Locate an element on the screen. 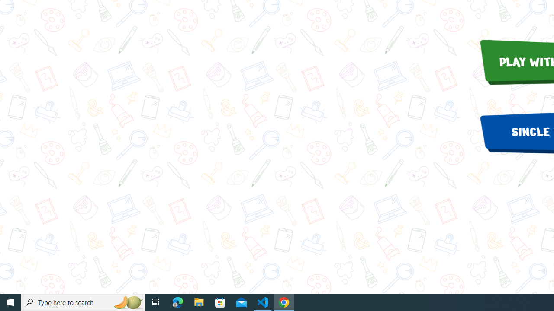  Google Chrome - 1 running window is located at coordinates (284, 302).